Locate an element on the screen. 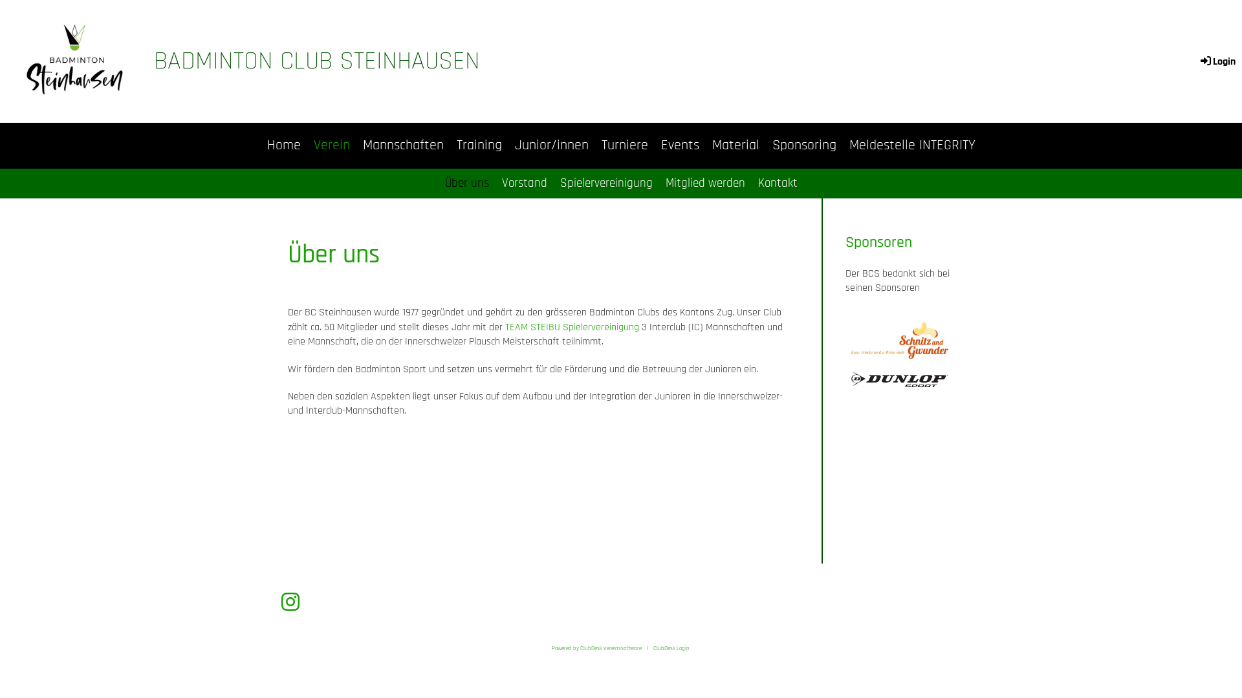 The width and height of the screenshot is (1242, 698). Training is located at coordinates (479, 146).